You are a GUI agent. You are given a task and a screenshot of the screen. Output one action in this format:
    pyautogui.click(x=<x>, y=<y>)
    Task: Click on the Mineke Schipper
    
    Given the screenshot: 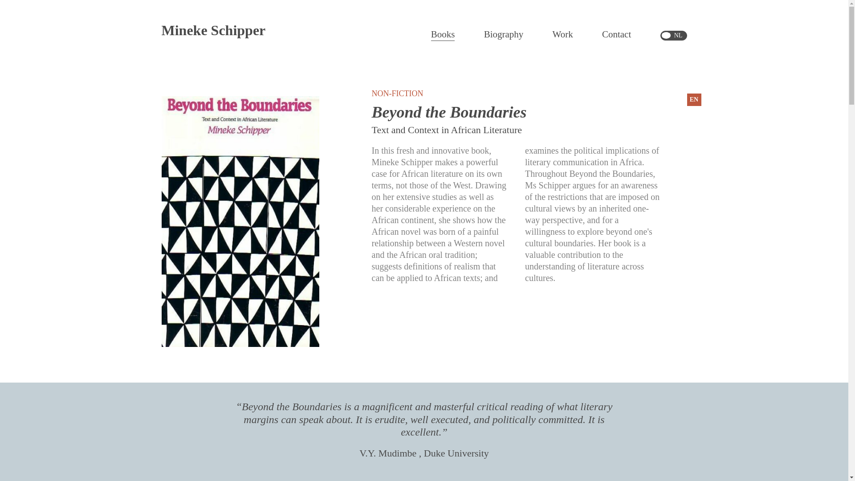 What is the action you would take?
    pyautogui.click(x=213, y=30)
    